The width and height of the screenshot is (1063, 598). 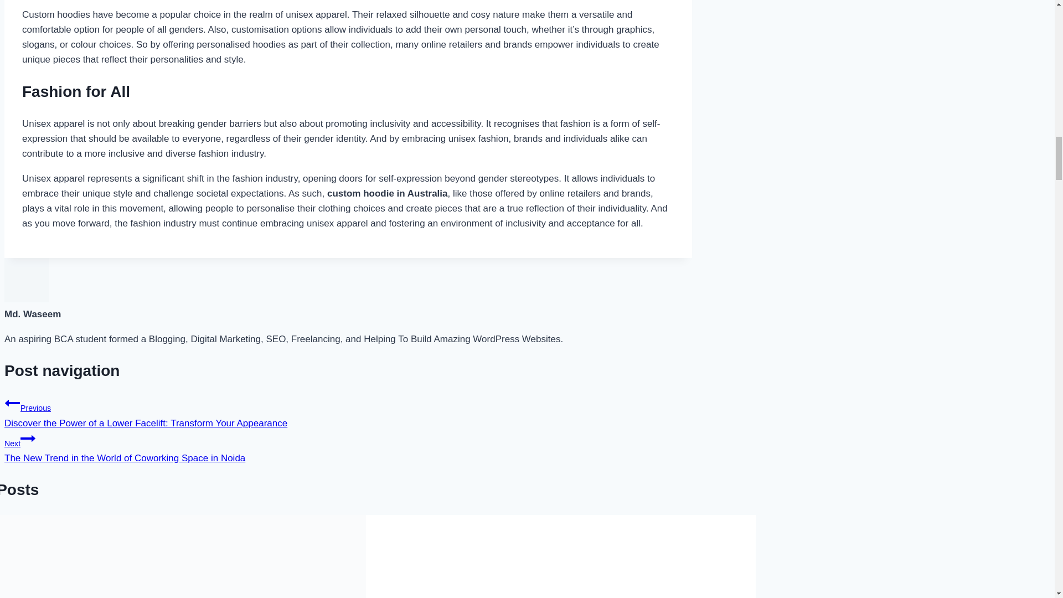 What do you see at coordinates (12, 403) in the screenshot?
I see `Previous` at bounding box center [12, 403].